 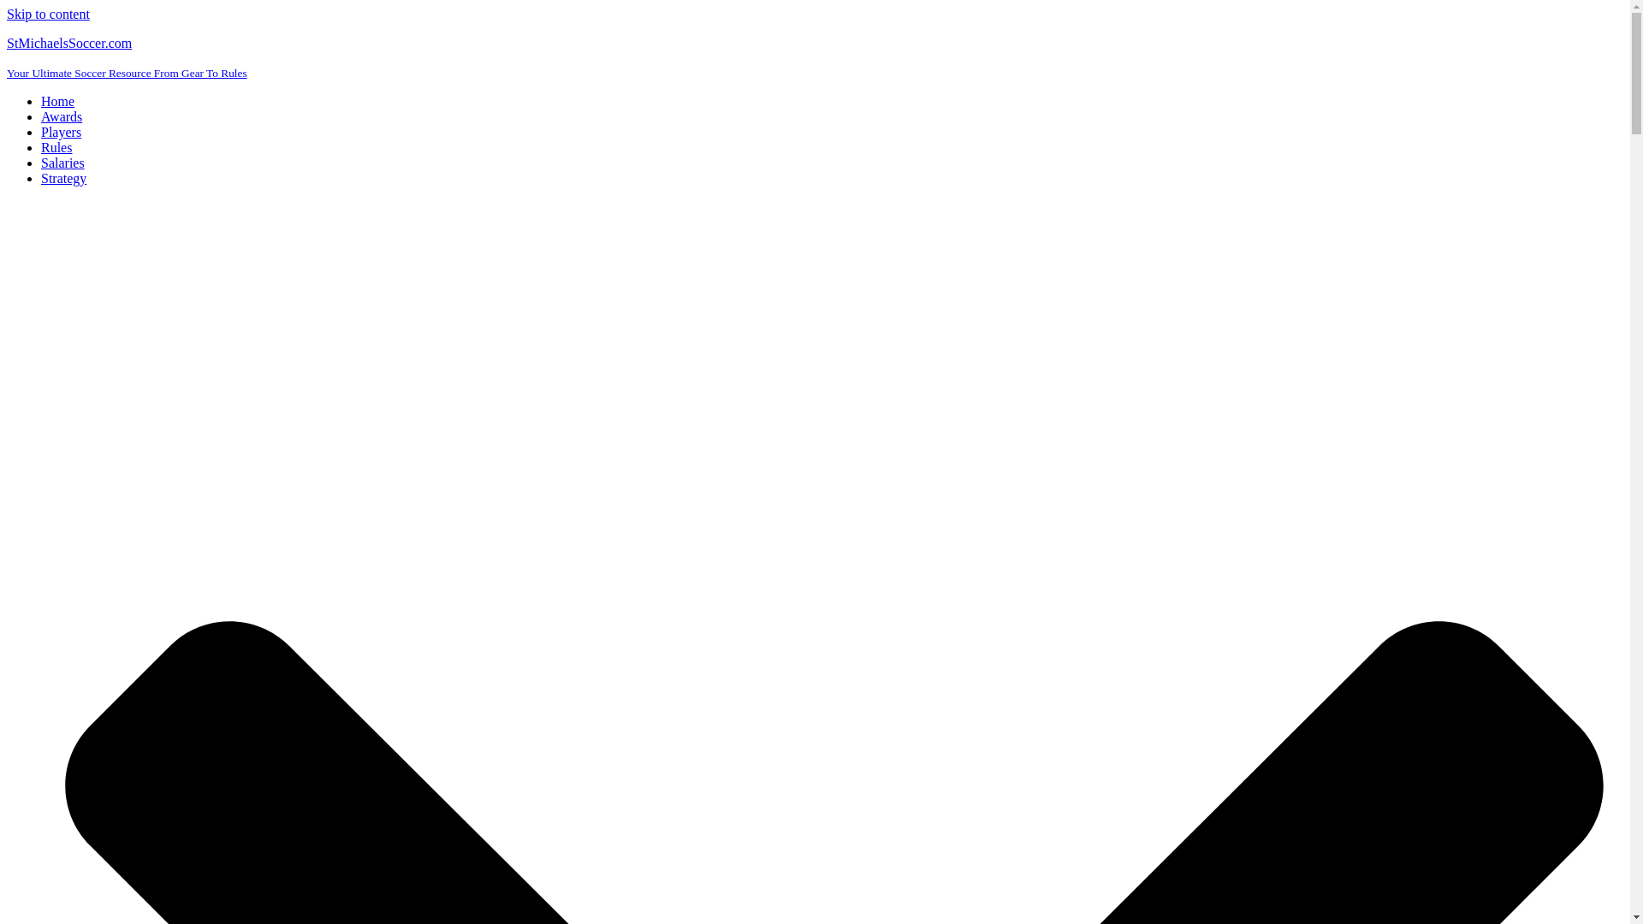 What do you see at coordinates (62, 116) in the screenshot?
I see `Awards` at bounding box center [62, 116].